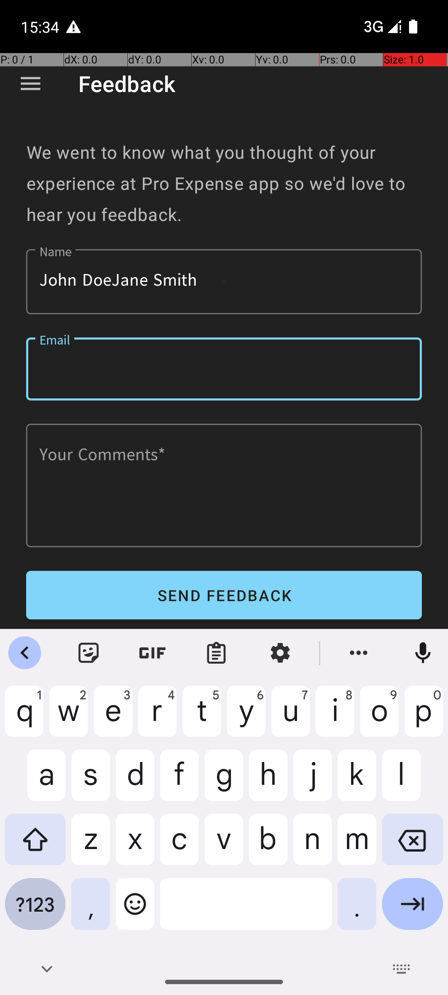 This screenshot has height=995, width=448. I want to click on Close features menu, so click(25, 653).